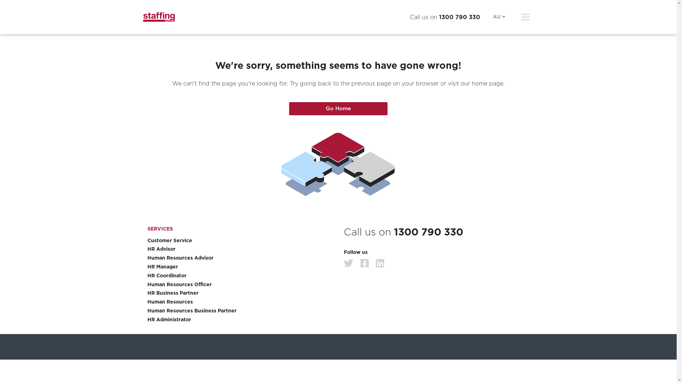 The width and height of the screenshot is (682, 383). I want to click on Human Resources Officer, so click(240, 284).